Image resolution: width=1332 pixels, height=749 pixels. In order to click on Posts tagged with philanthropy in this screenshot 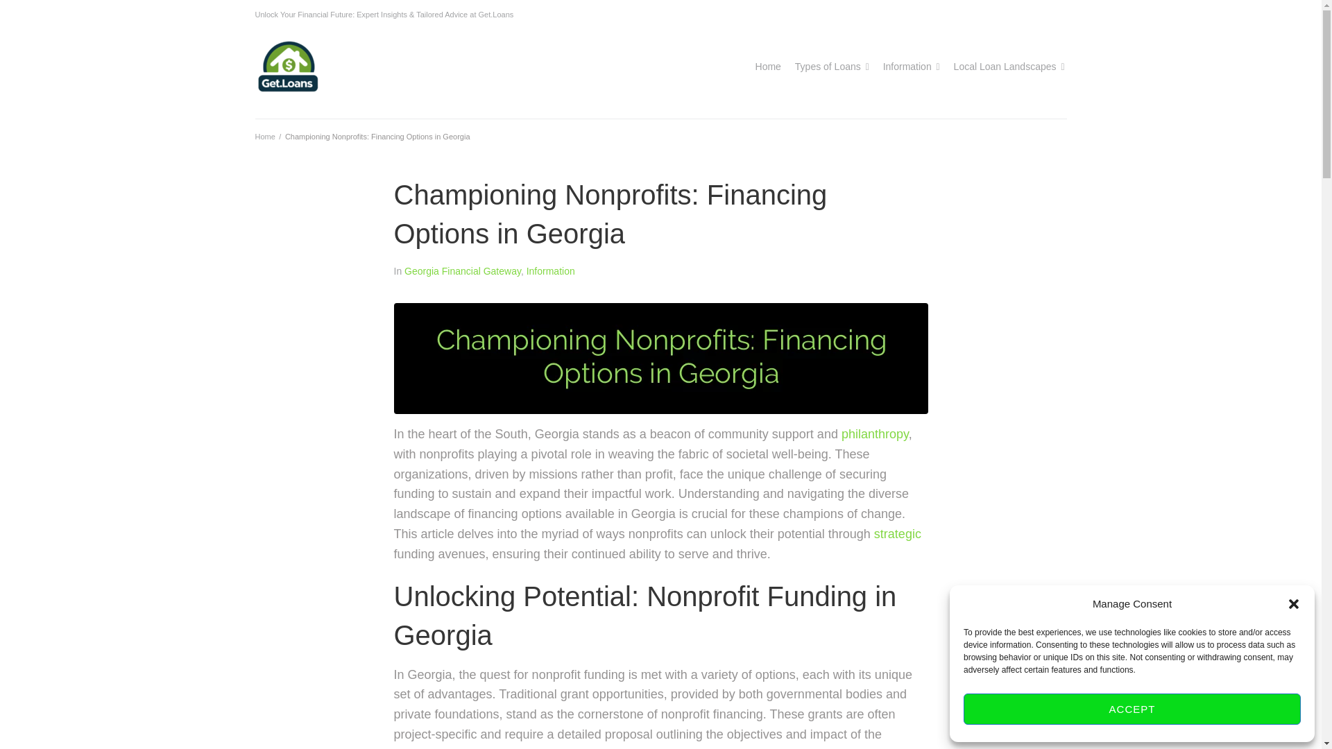, I will do `click(875, 434)`.